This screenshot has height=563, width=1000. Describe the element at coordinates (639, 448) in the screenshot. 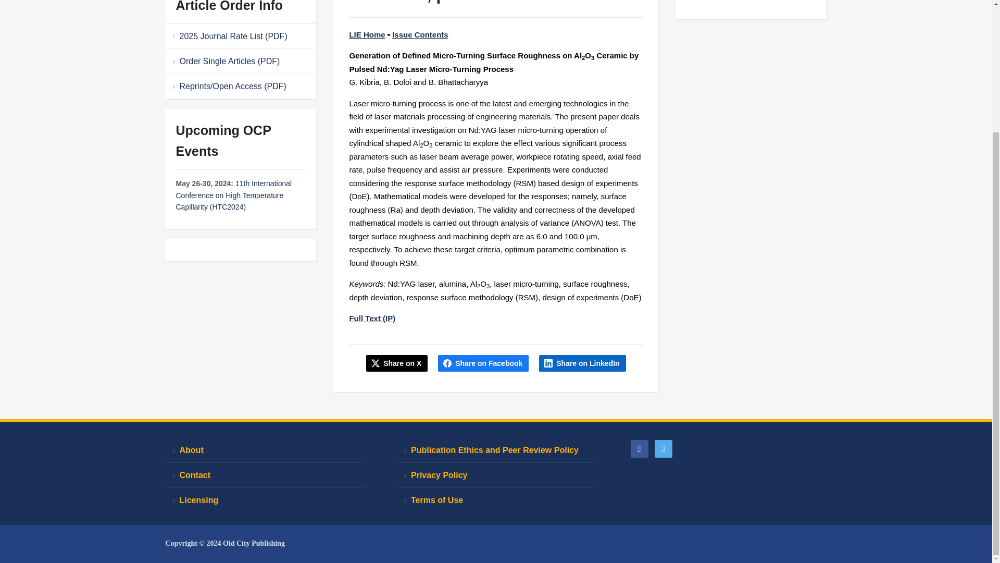

I see `facebook` at that location.